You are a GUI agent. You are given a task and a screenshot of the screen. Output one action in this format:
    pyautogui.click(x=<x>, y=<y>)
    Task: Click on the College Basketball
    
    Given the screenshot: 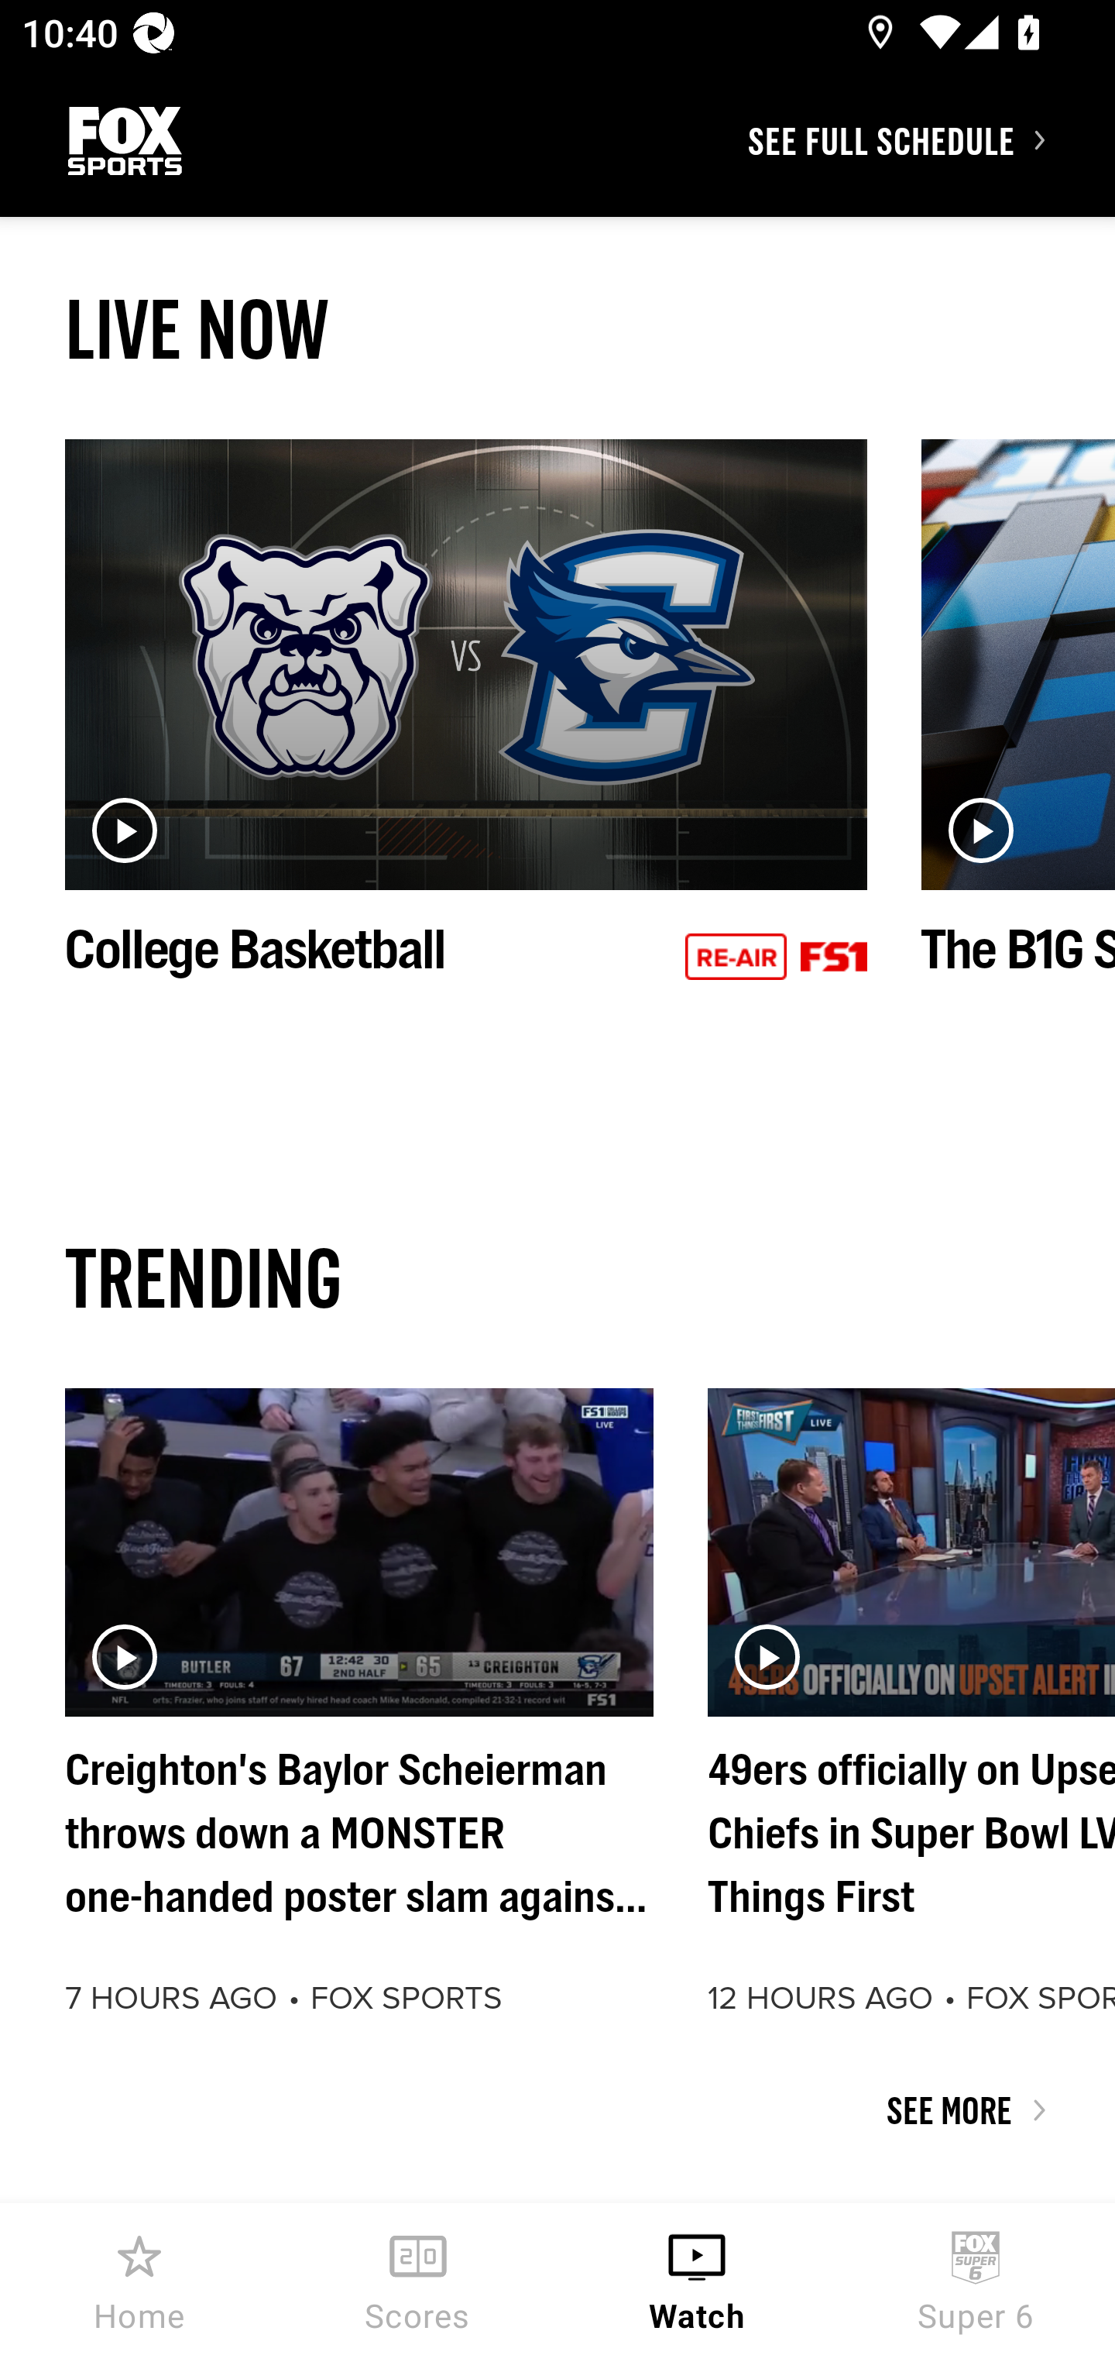 What is the action you would take?
    pyautogui.click(x=466, y=742)
    